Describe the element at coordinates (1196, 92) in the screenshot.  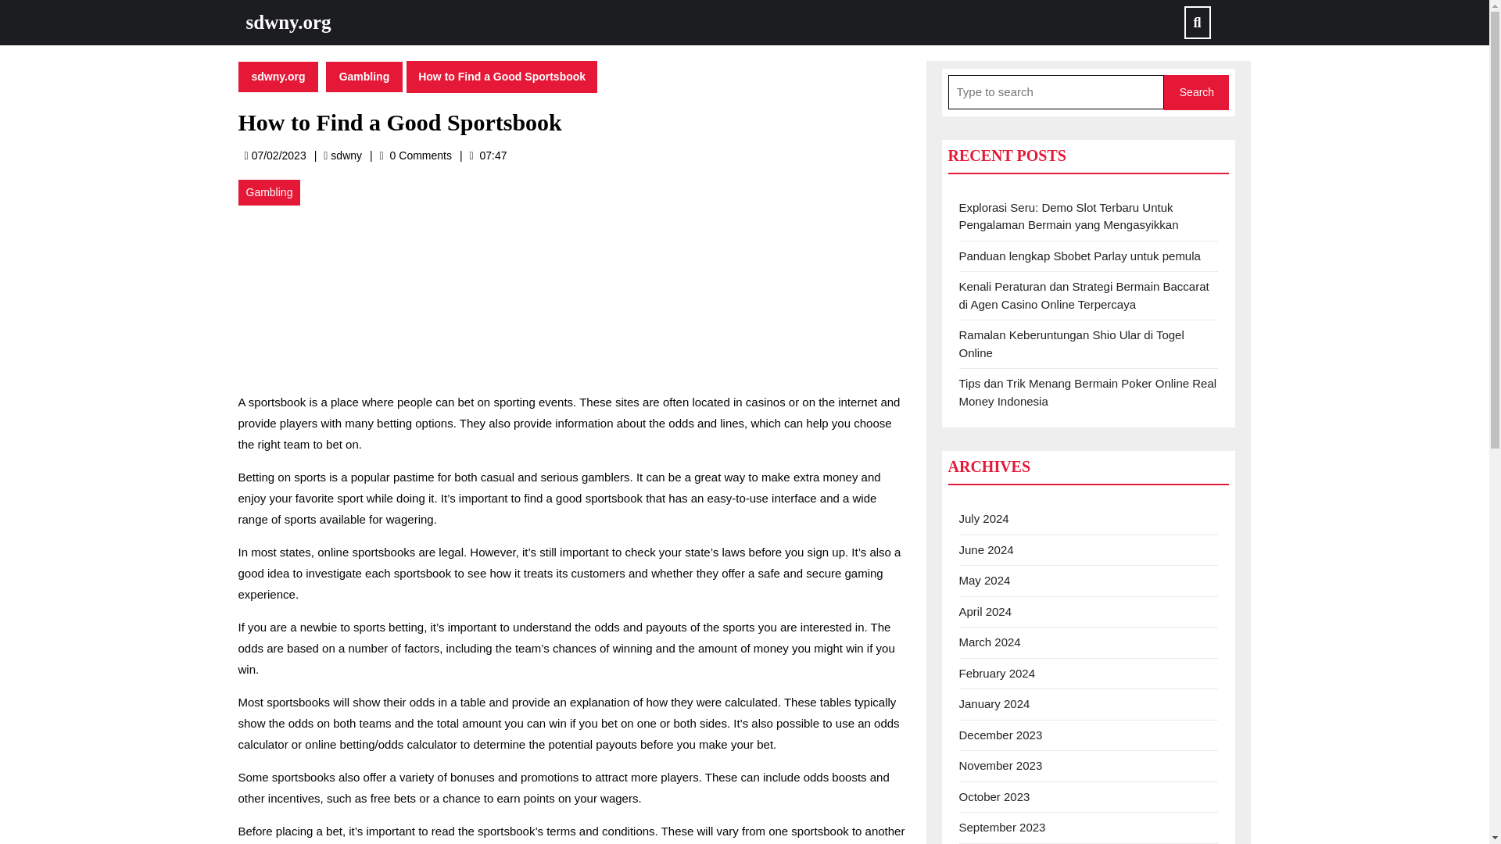
I see `Search` at that location.